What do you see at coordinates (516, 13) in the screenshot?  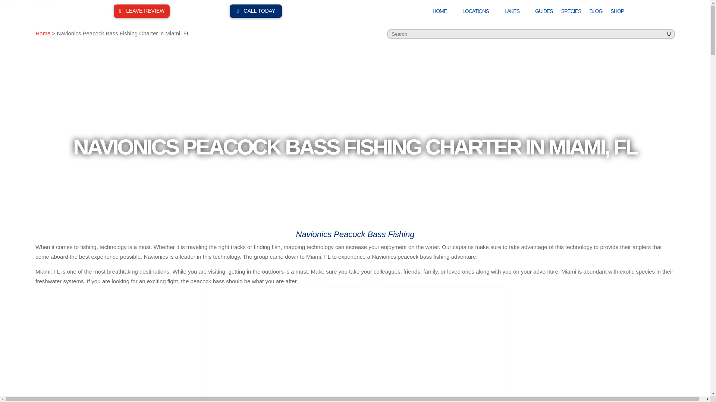 I see `LAKES` at bounding box center [516, 13].